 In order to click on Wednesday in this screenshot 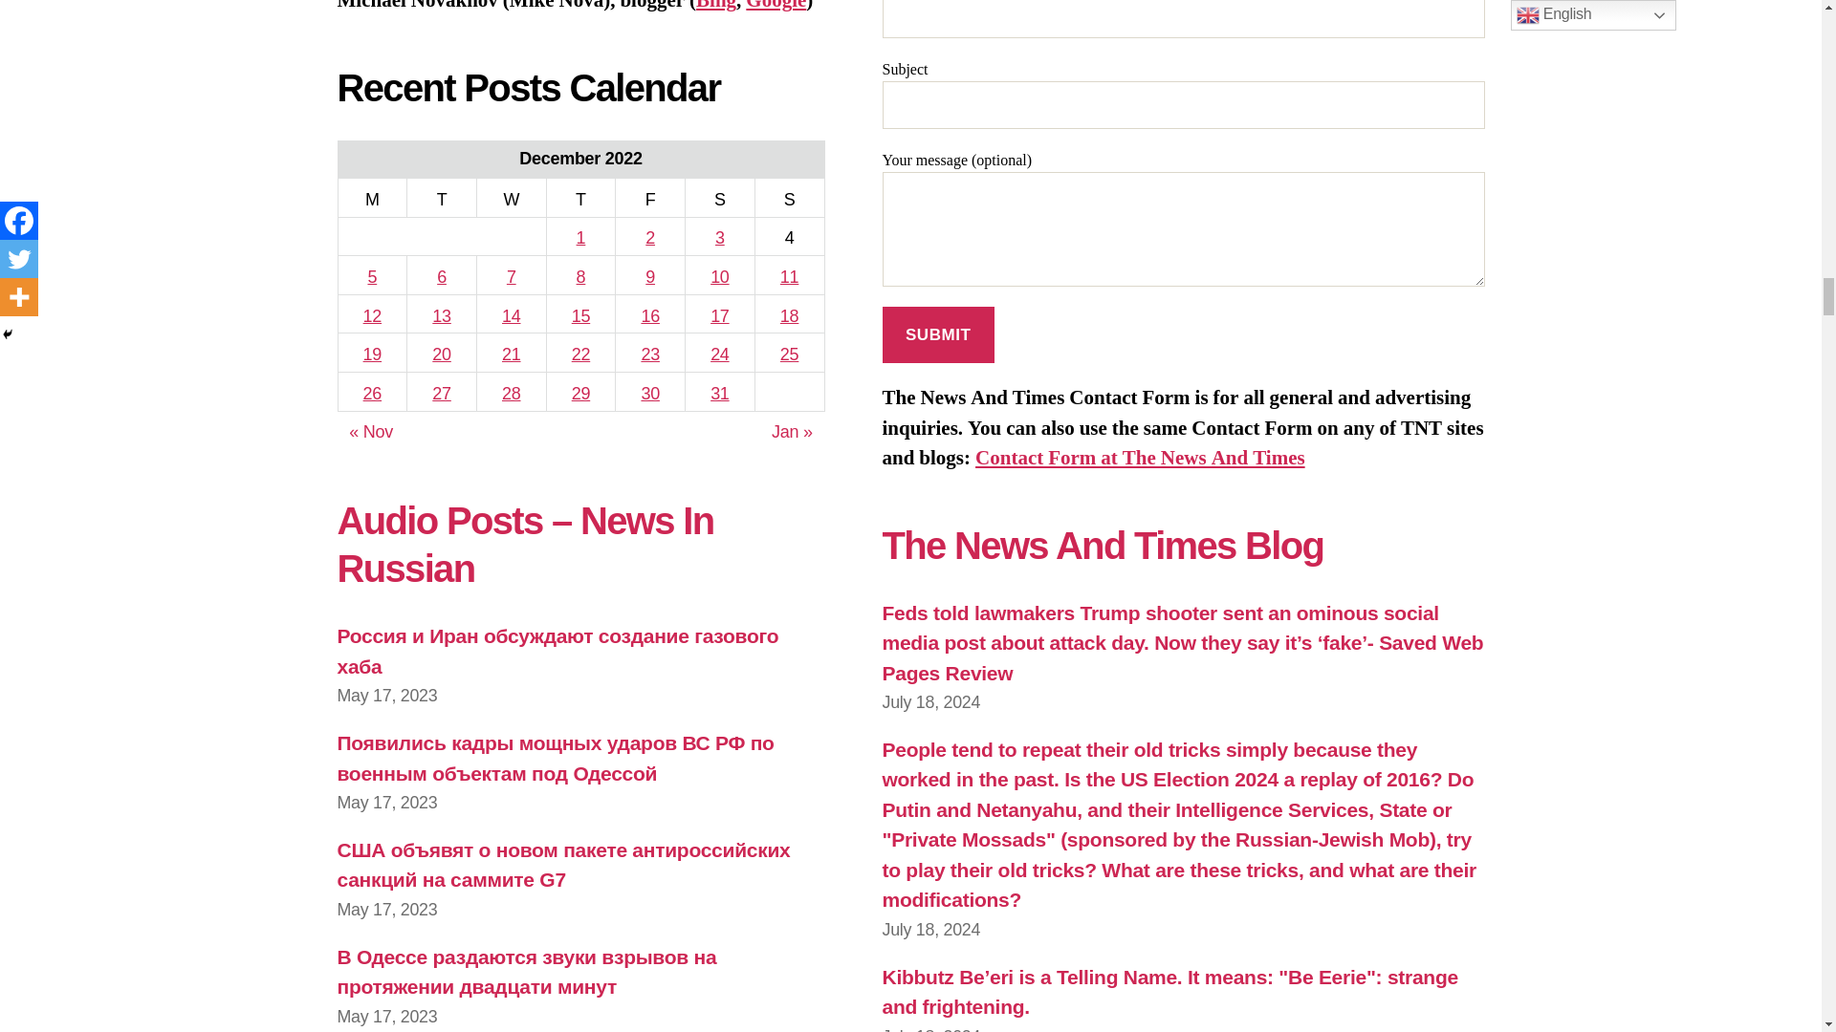, I will do `click(511, 197)`.